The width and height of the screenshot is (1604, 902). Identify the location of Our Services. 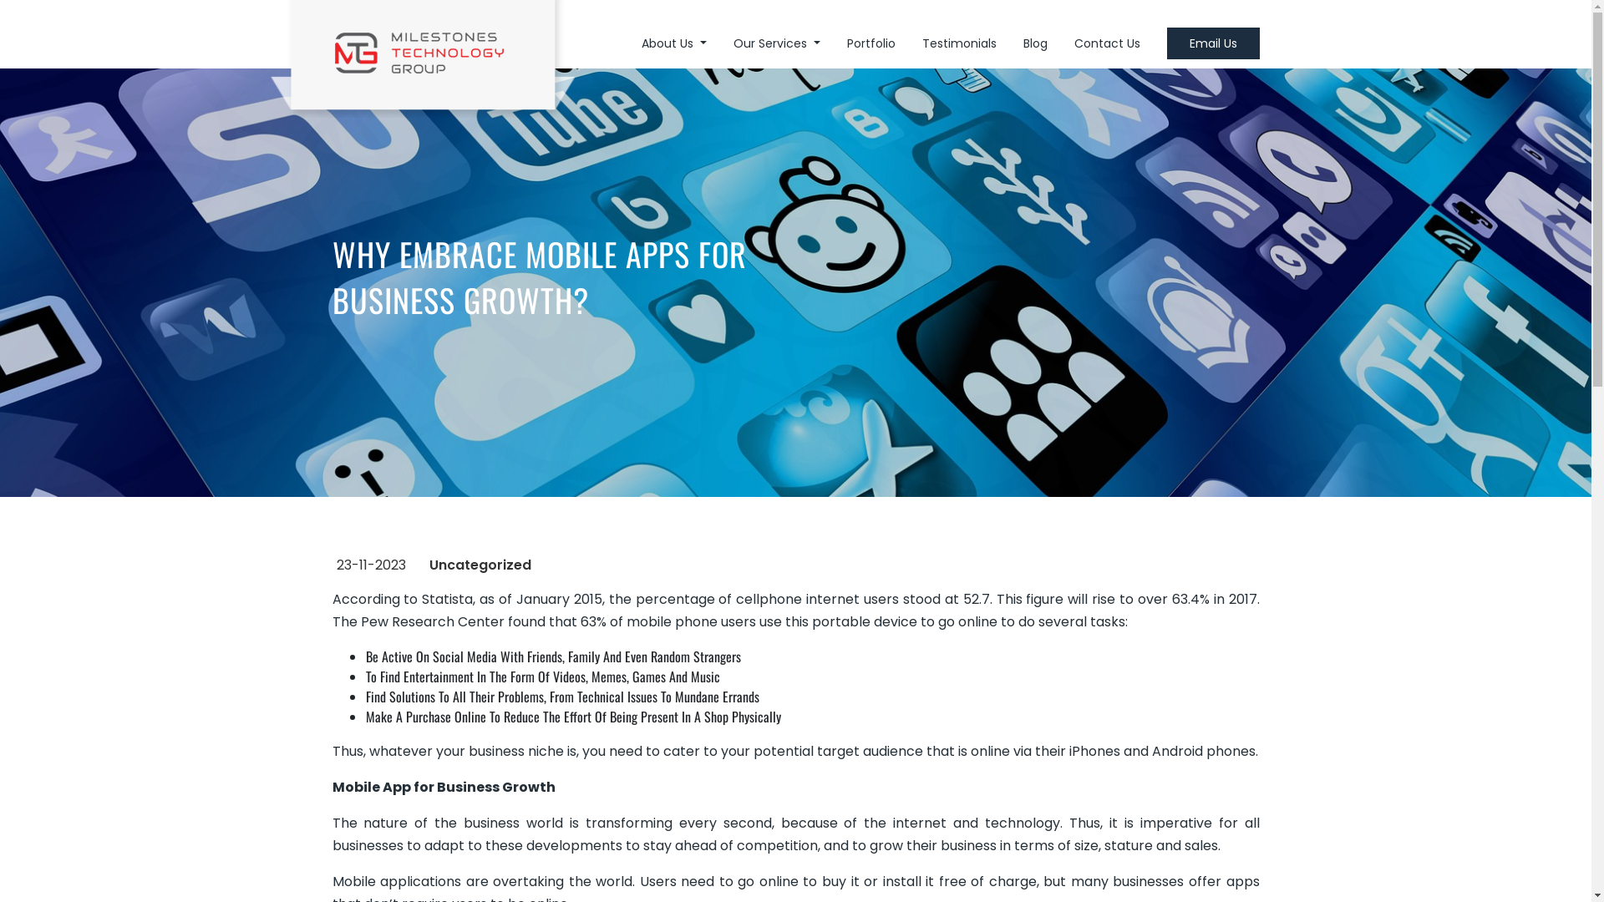
(777, 43).